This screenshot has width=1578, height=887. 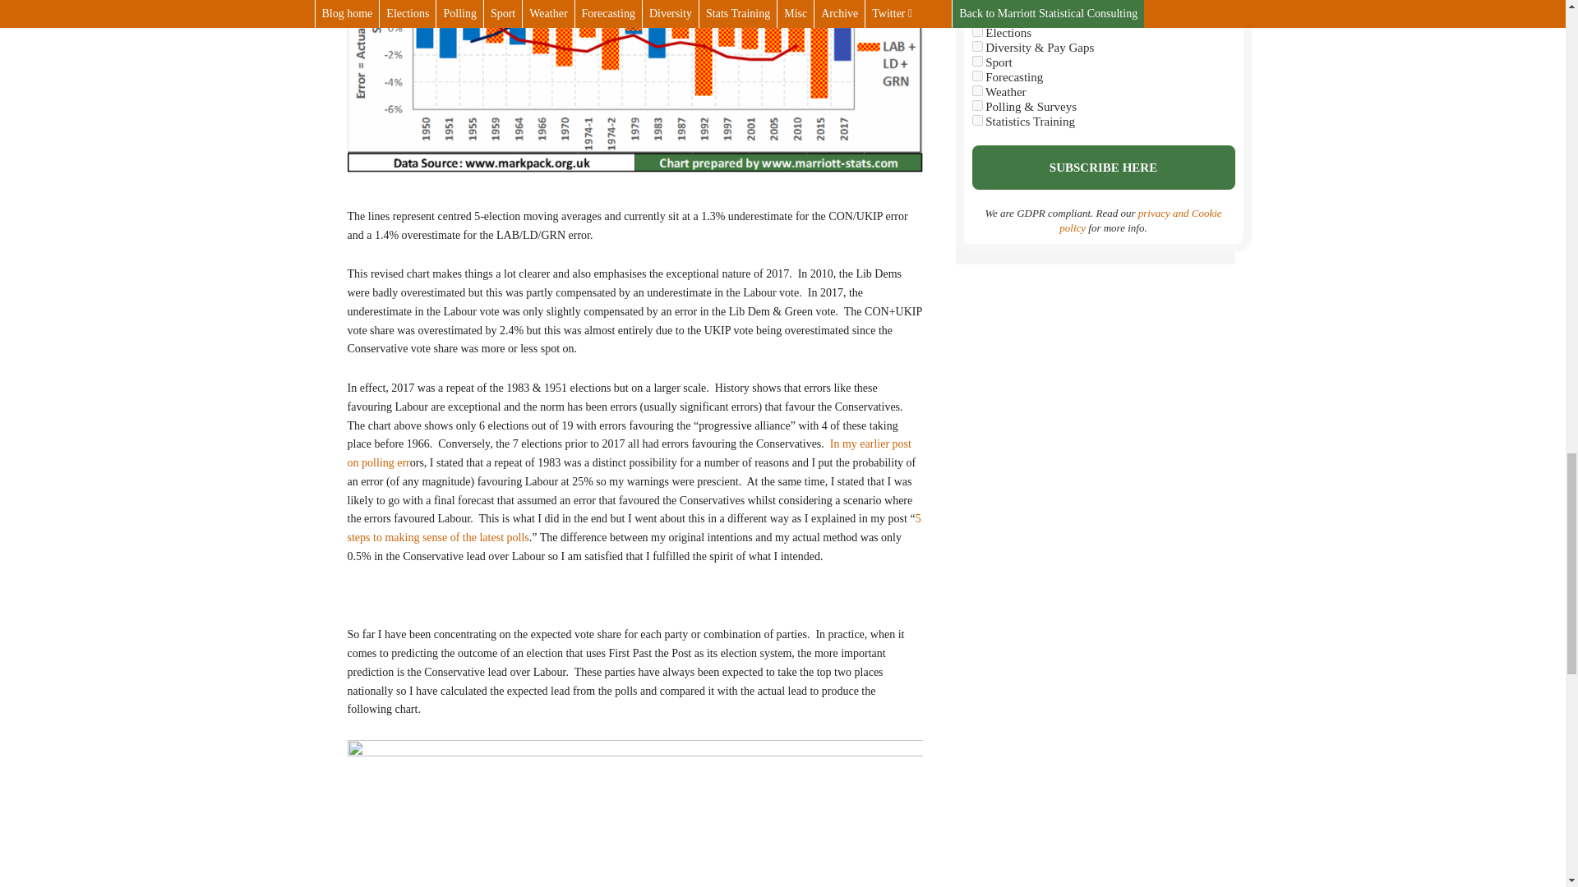 I want to click on SUBSCRIBE HERE, so click(x=1103, y=168).